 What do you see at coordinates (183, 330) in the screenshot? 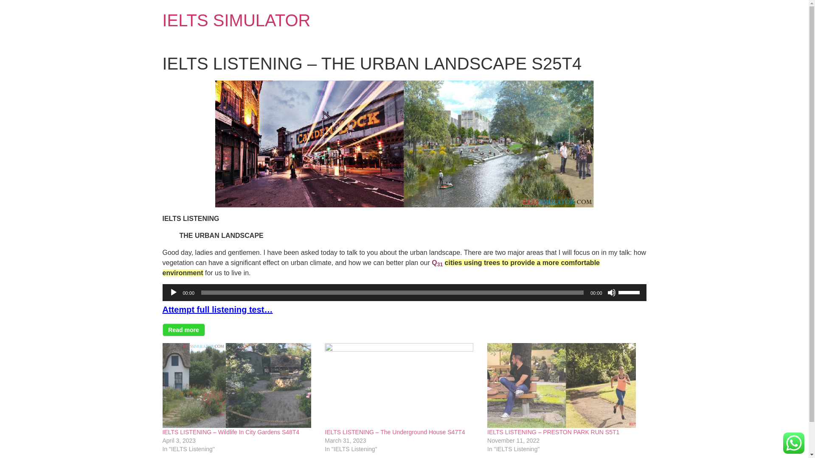
I see `Read More` at bounding box center [183, 330].